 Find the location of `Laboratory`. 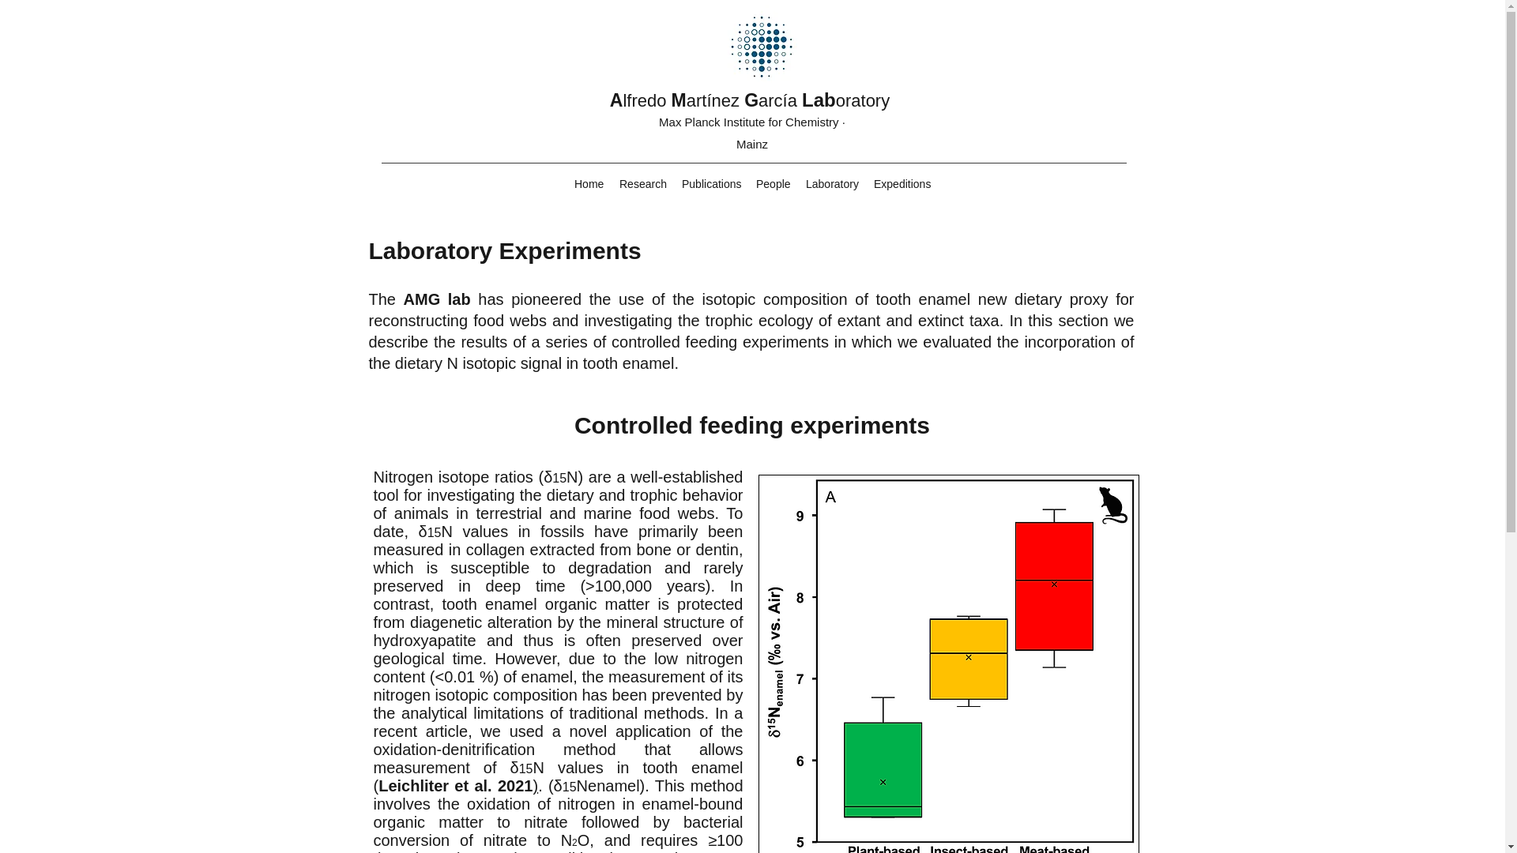

Laboratory is located at coordinates (831, 184).